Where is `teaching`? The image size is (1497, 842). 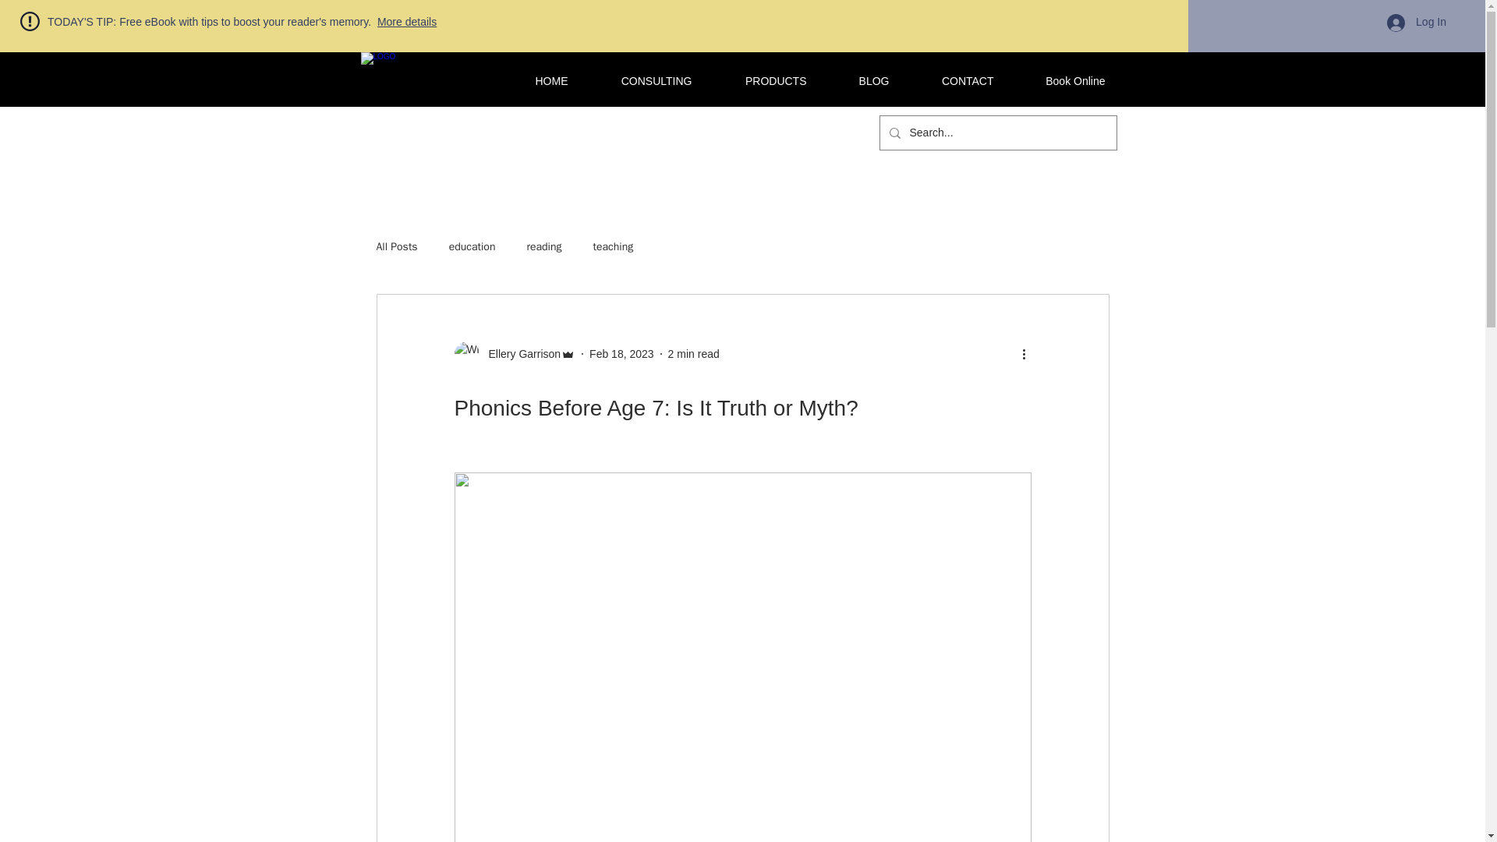
teaching is located at coordinates (613, 246).